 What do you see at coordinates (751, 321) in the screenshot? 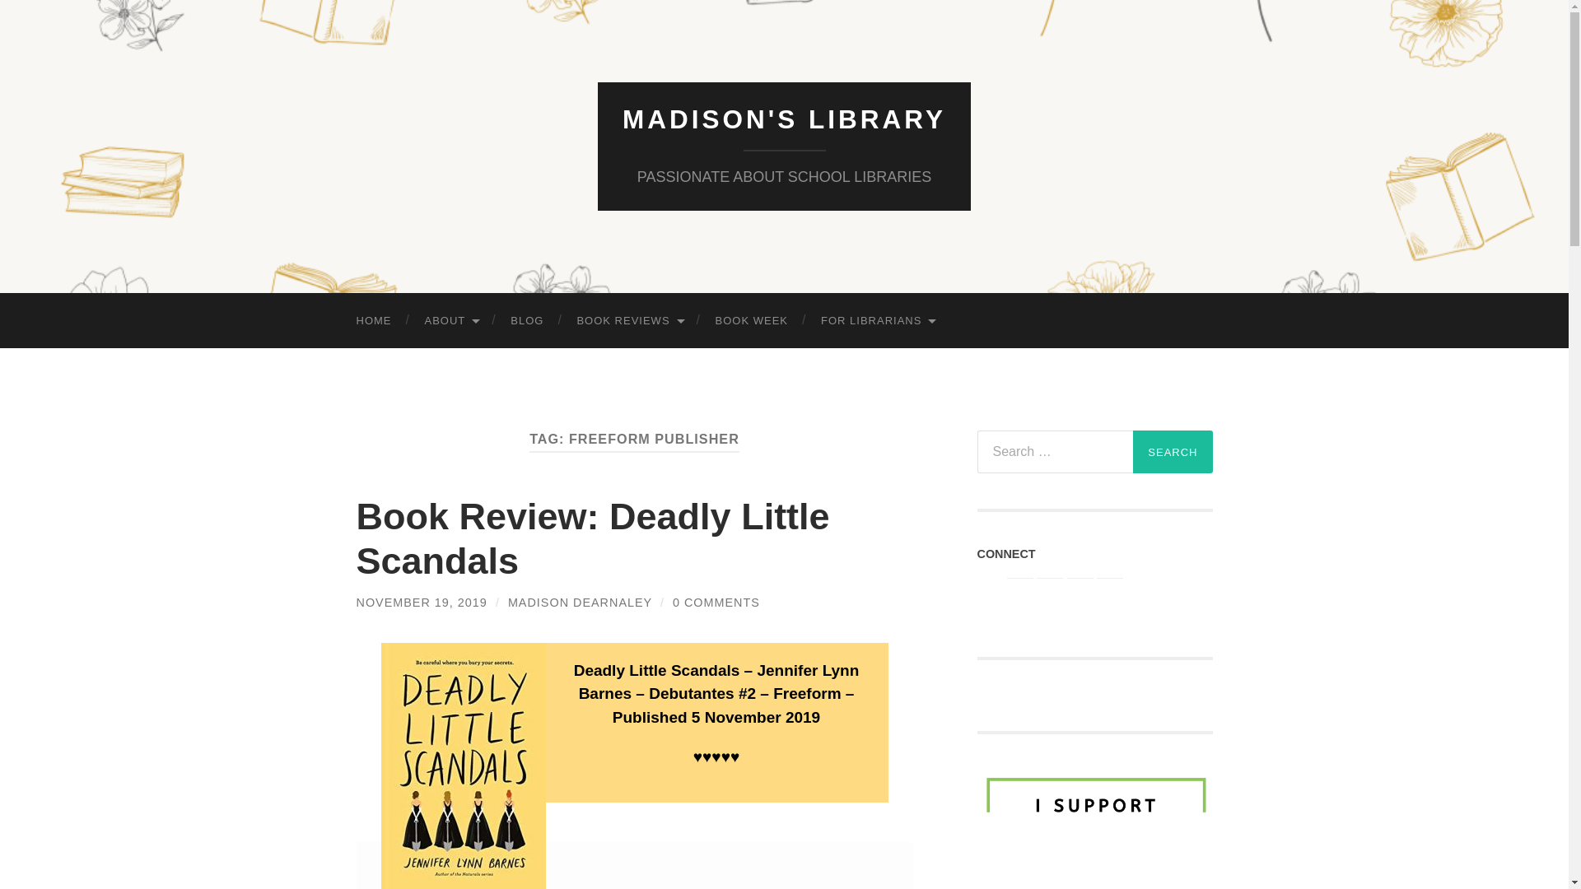
I see `BOOK WEEK` at bounding box center [751, 321].